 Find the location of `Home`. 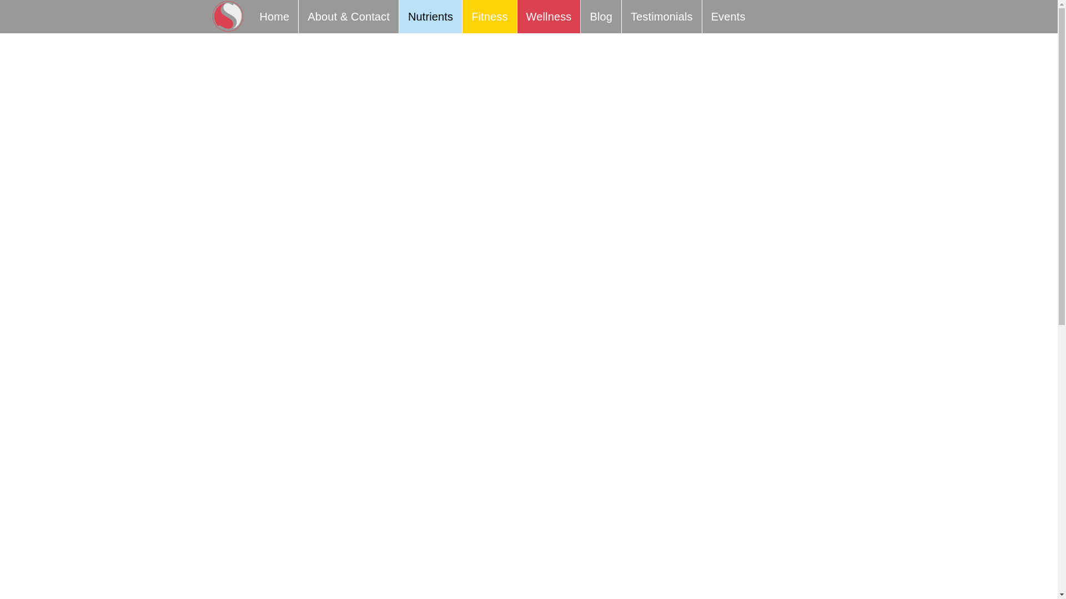

Home is located at coordinates (274, 17).